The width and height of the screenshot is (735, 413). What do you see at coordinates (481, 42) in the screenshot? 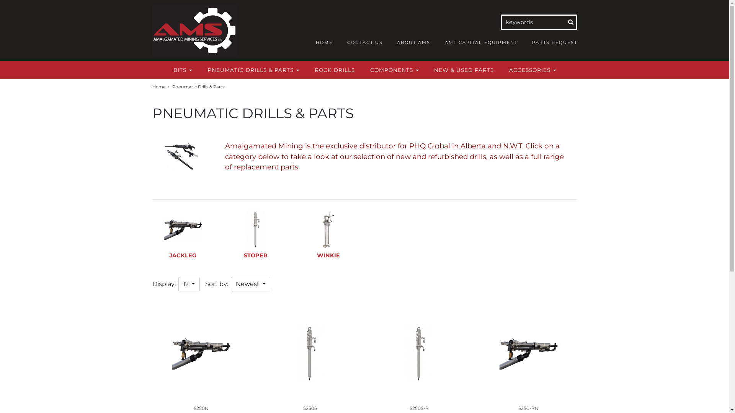
I see `AMT CAPITAL EQUIPMENT` at bounding box center [481, 42].